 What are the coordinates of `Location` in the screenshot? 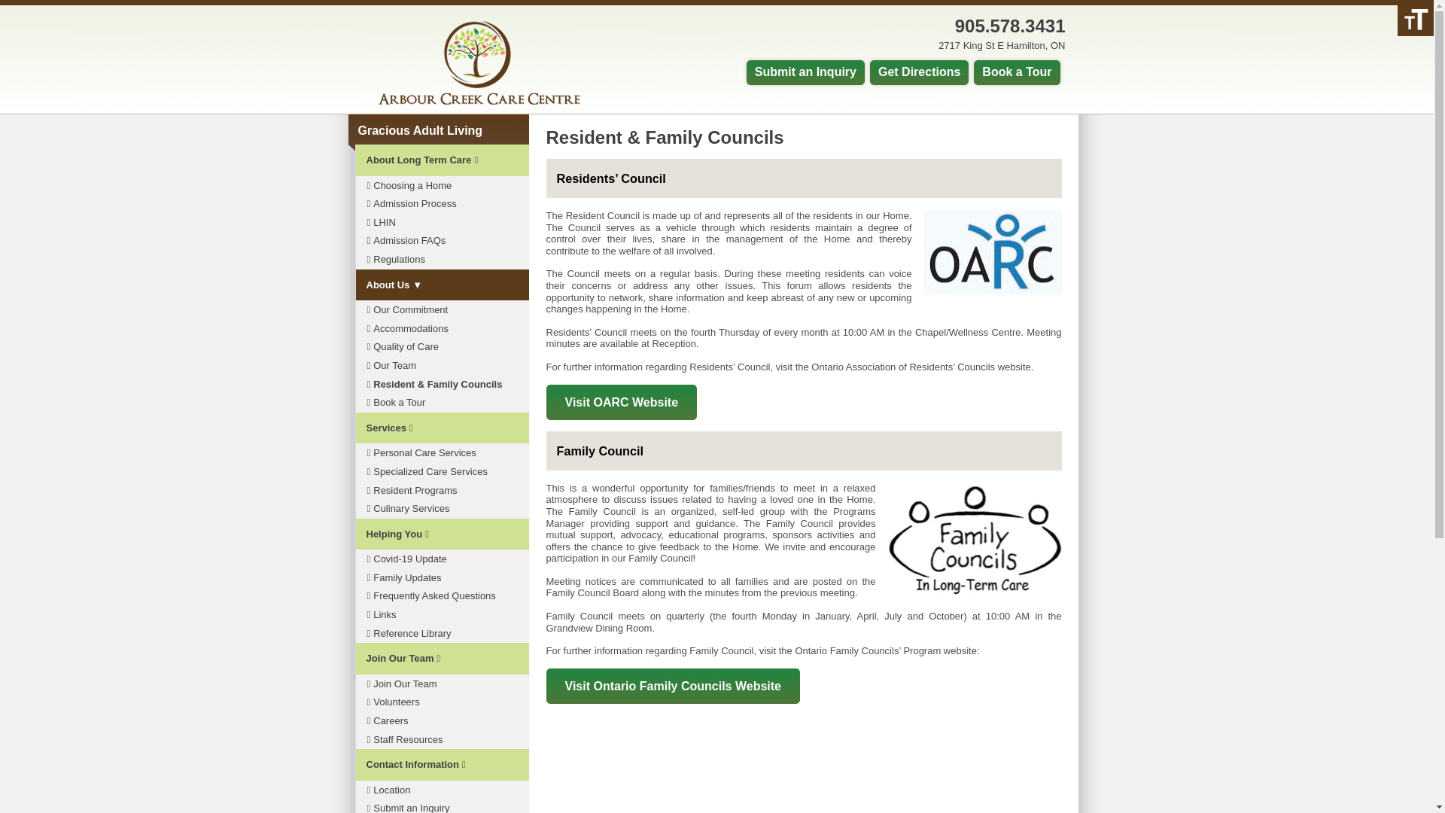 It's located at (389, 790).